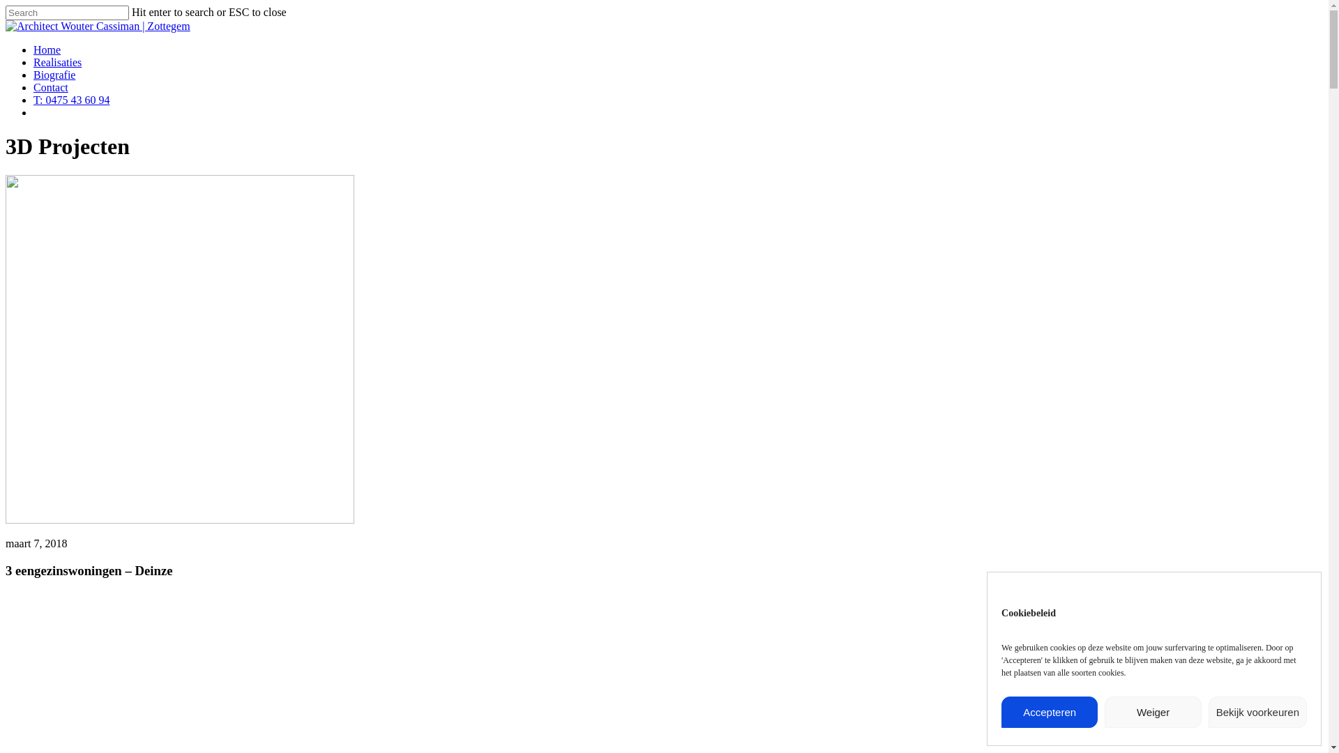  I want to click on Contact, so click(51, 88).